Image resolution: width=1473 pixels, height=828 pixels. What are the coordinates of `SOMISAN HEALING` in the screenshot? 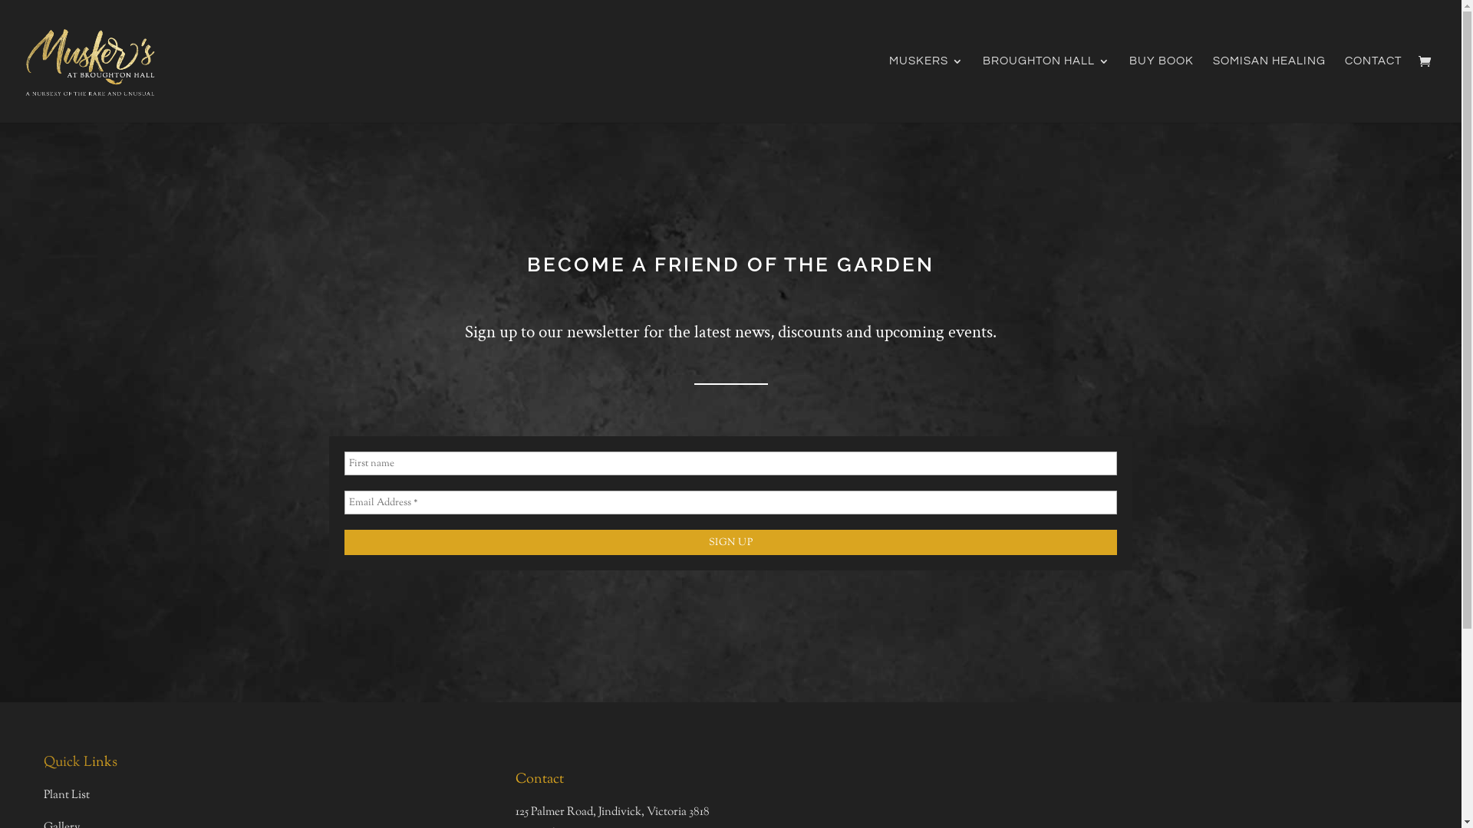 It's located at (1269, 89).